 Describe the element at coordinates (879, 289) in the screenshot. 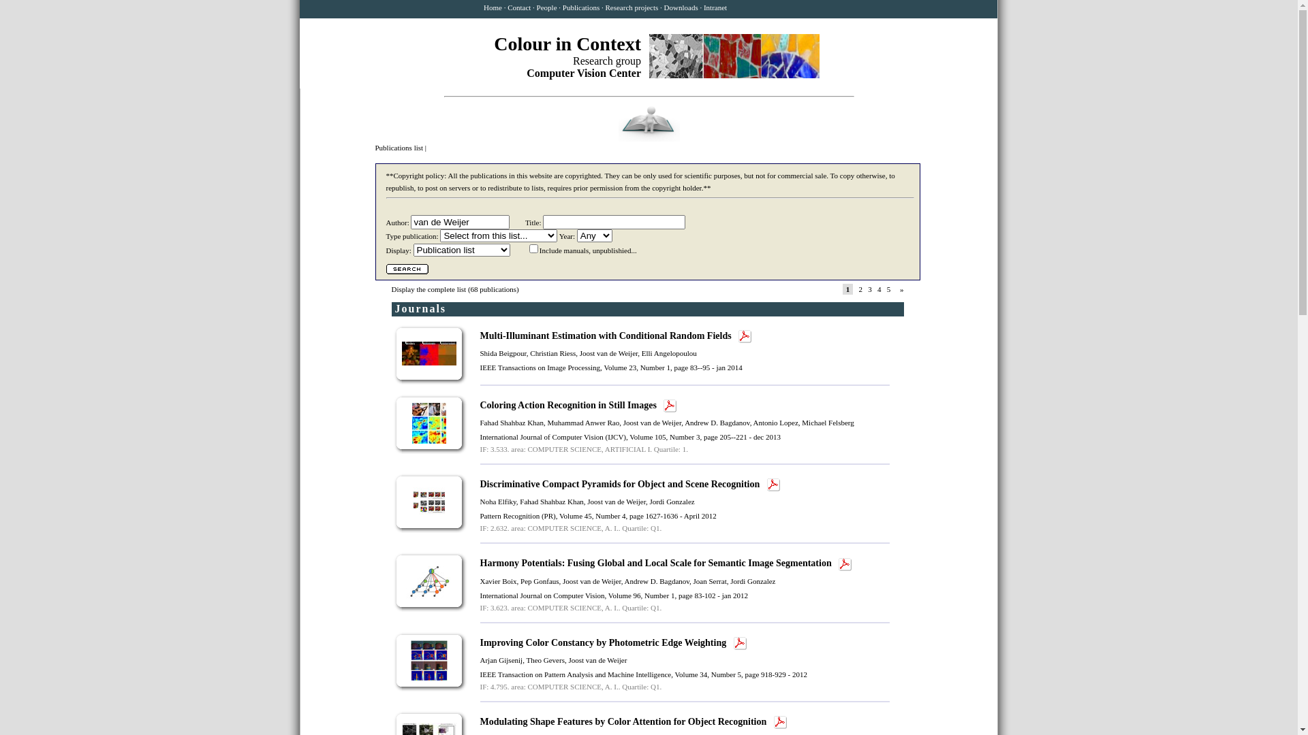

I see `4` at that location.